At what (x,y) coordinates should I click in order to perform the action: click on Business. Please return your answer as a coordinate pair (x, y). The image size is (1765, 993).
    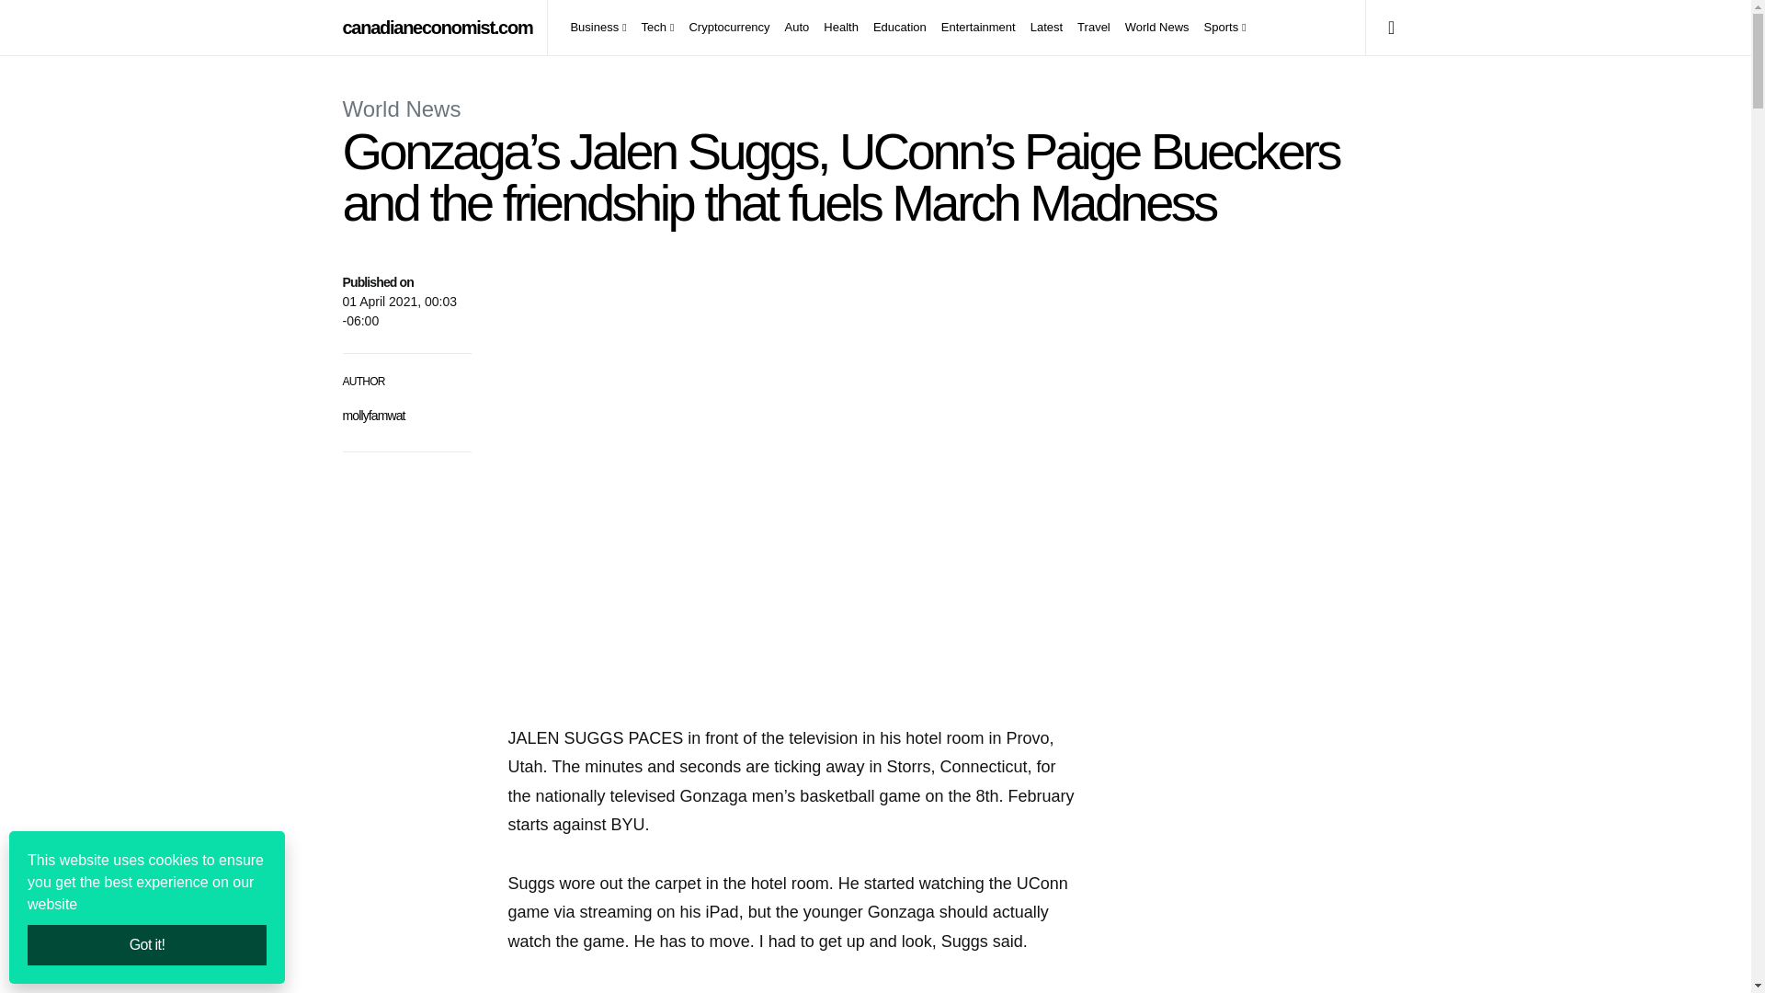
    Looking at the image, I should click on (601, 28).